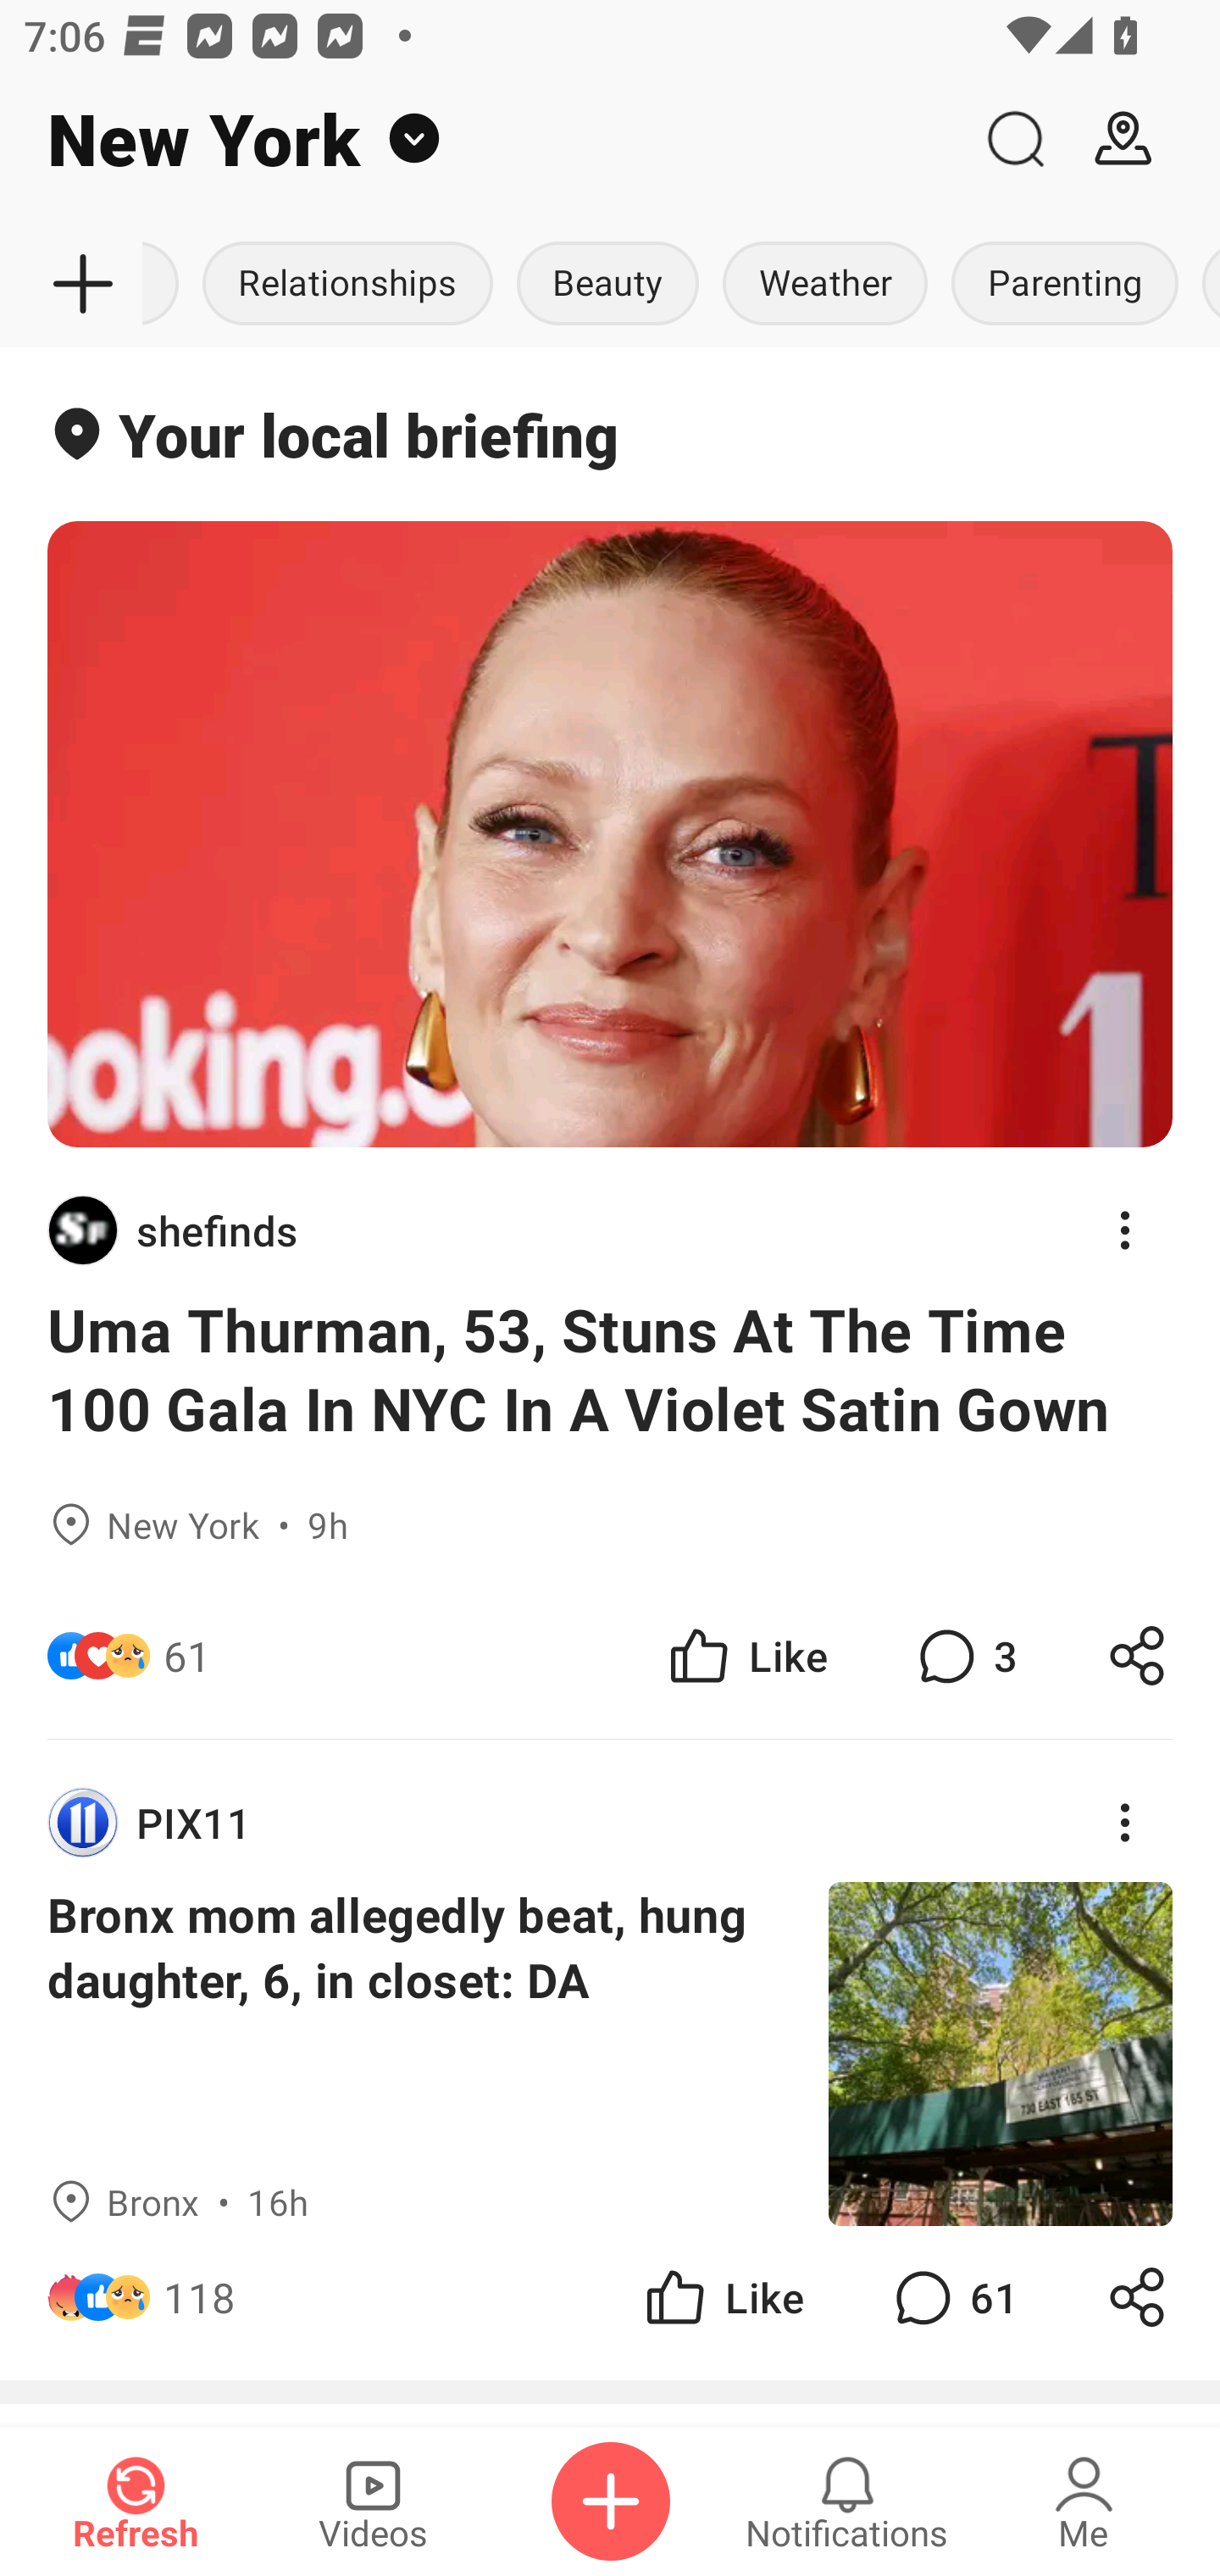 This screenshot has width=1220, height=2576. Describe the element at coordinates (347, 285) in the screenshot. I see `Relationships` at that location.